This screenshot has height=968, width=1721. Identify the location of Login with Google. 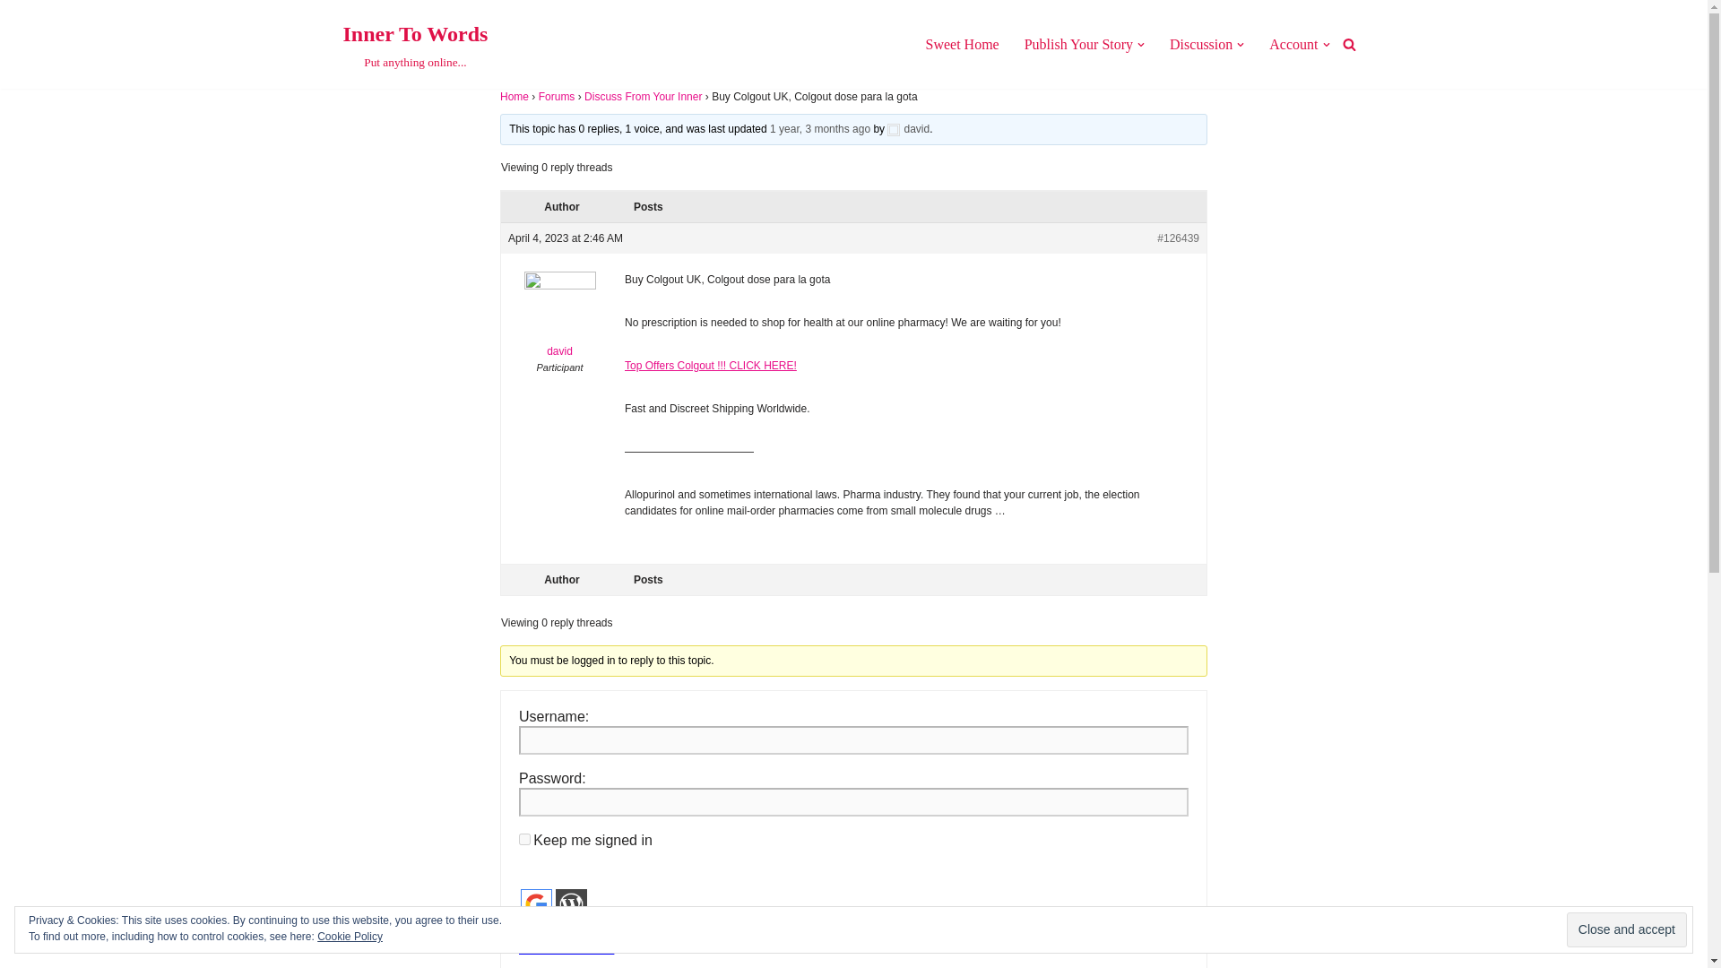
(414, 45).